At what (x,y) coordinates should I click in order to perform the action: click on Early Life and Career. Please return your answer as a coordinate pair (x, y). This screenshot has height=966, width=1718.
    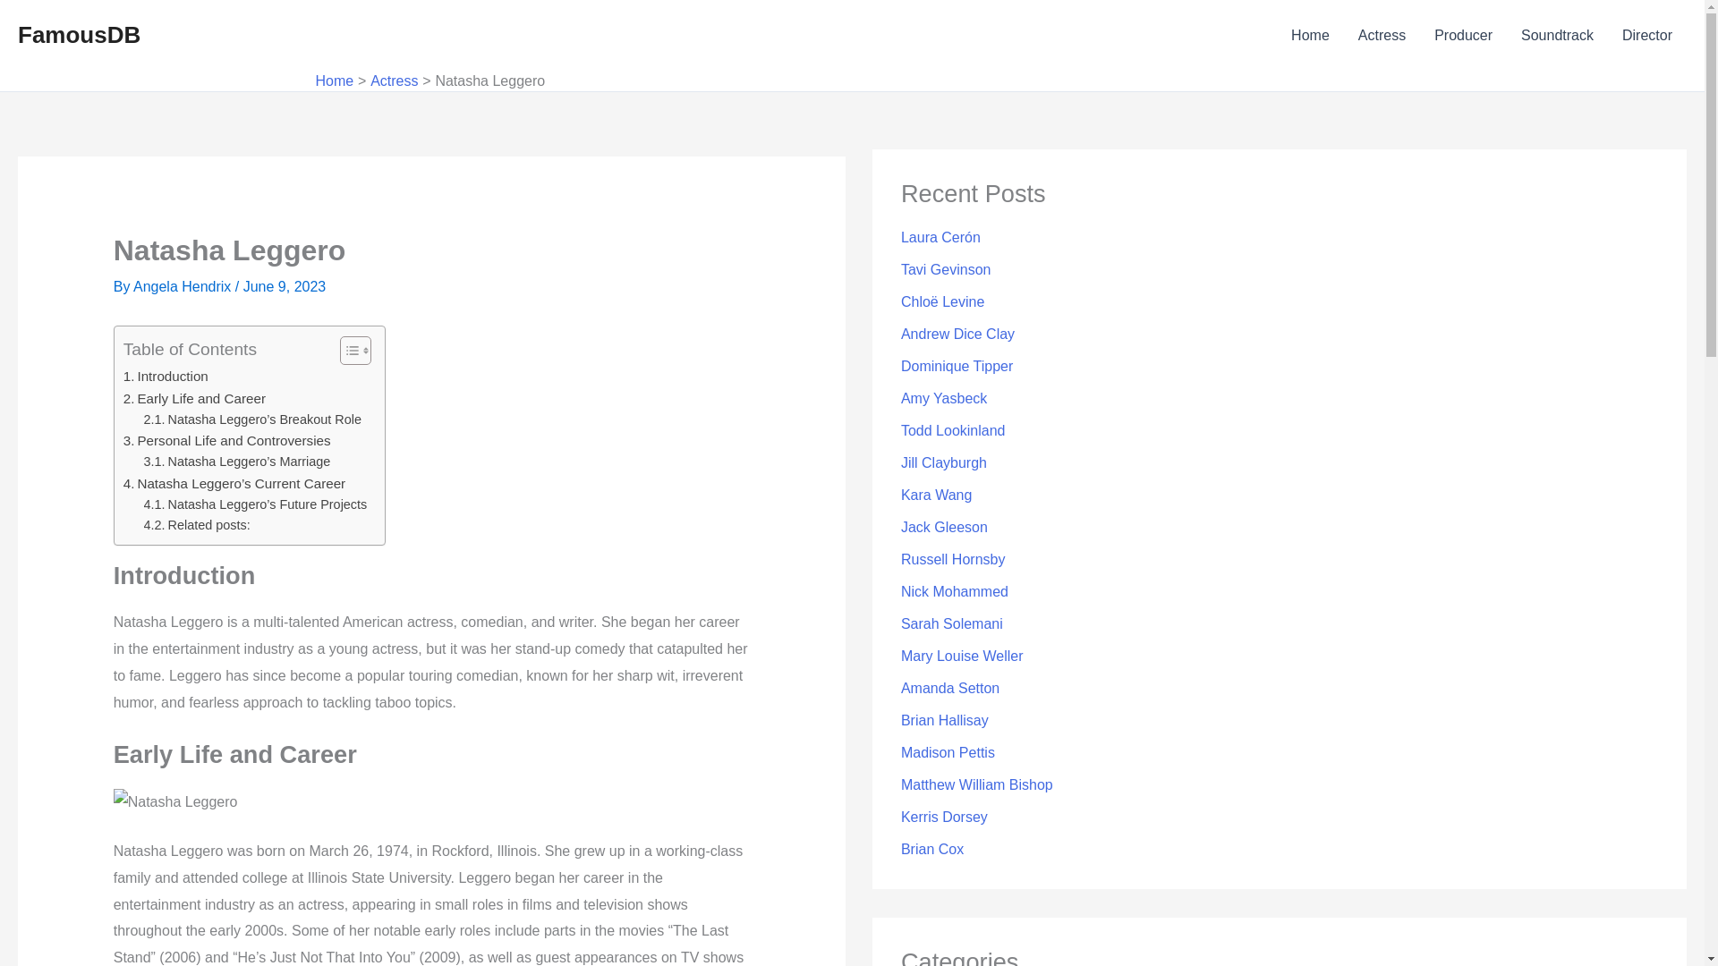
    Looking at the image, I should click on (195, 399).